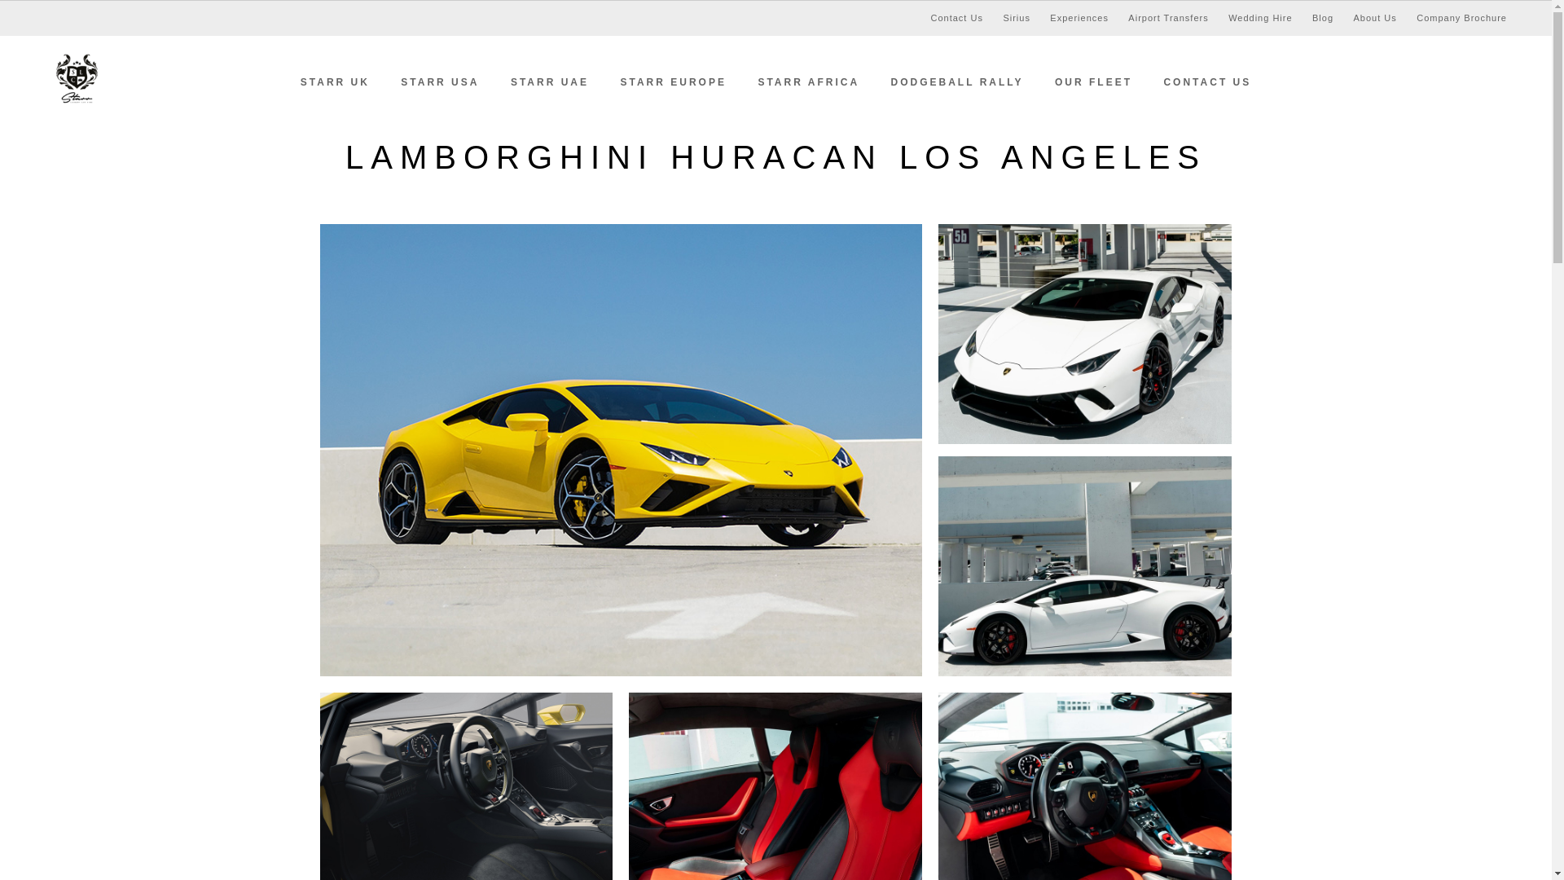 This screenshot has height=880, width=1564. I want to click on About Us, so click(1375, 18).